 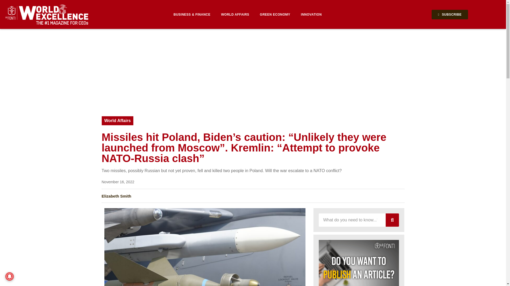 What do you see at coordinates (450, 14) in the screenshot?
I see `SUBSCRIBE` at bounding box center [450, 14].